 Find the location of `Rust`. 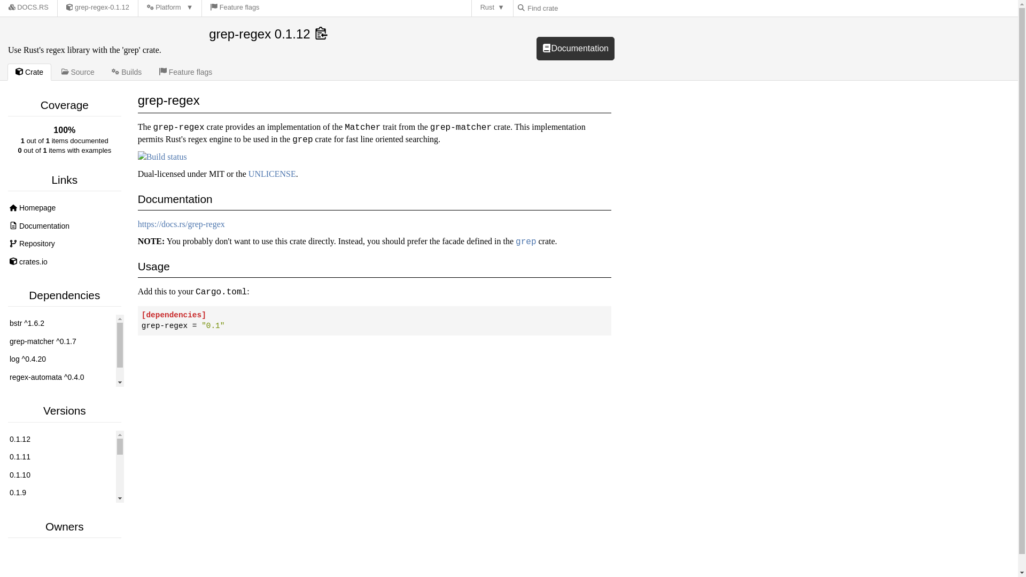

Rust is located at coordinates (97, 9).